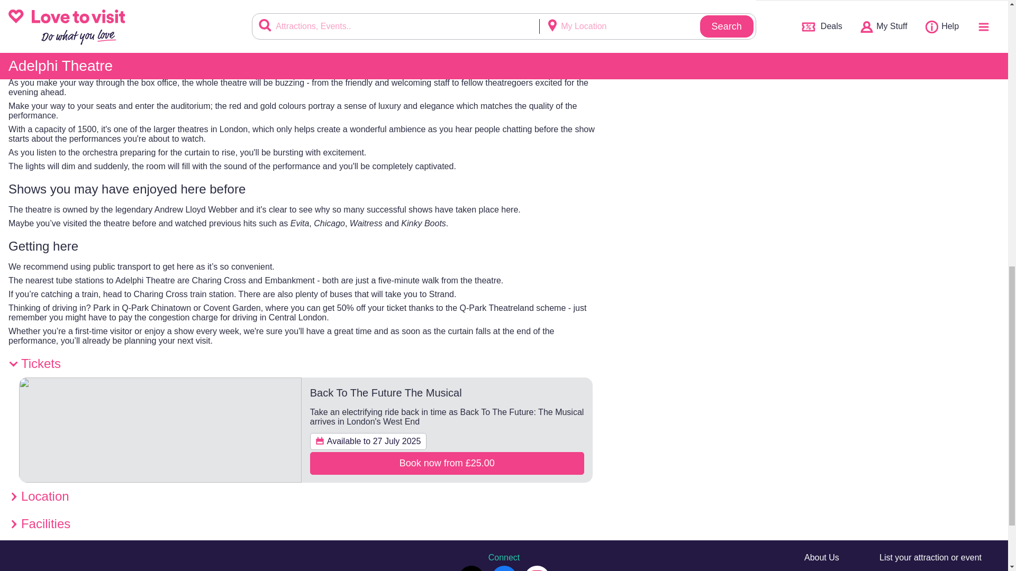 This screenshot has height=571, width=1016. What do you see at coordinates (386, 392) in the screenshot?
I see `Back To The Future The Musical` at bounding box center [386, 392].